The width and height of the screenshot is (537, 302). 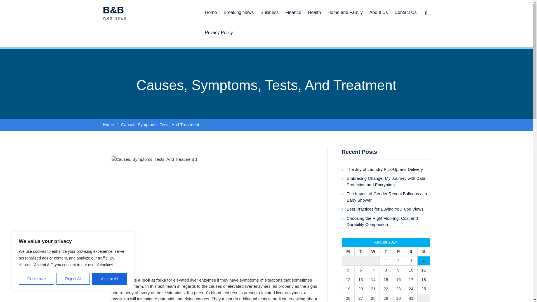 What do you see at coordinates (219, 30) in the screenshot?
I see `Privacy Policy` at bounding box center [219, 30].